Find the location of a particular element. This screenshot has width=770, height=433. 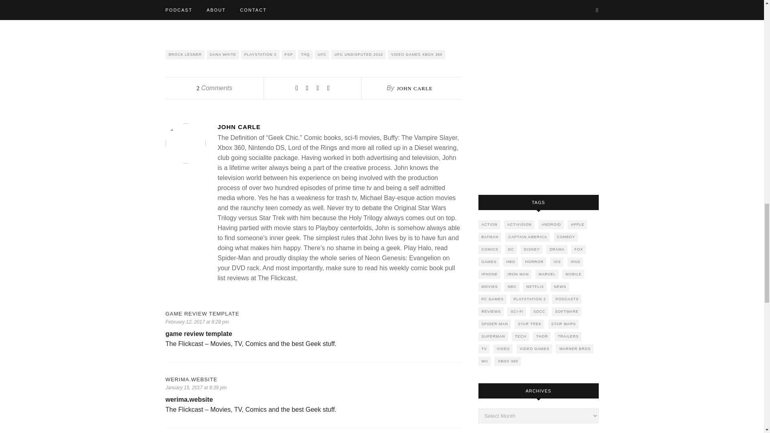

GAME REVIEW TEMPLATE is located at coordinates (314, 314).